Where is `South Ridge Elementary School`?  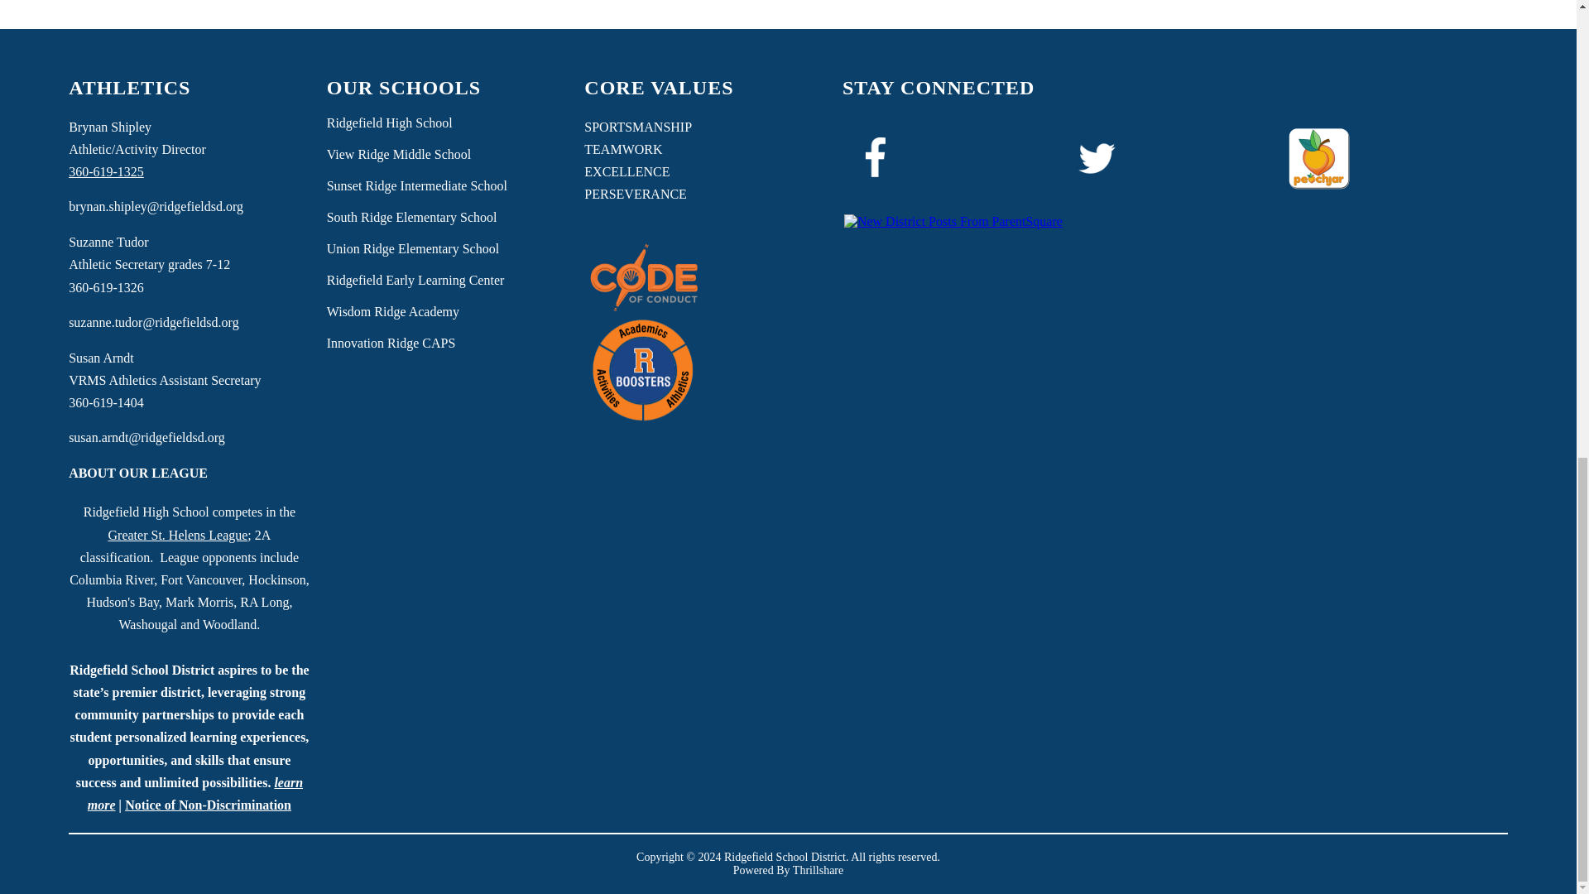
South Ridge Elementary School is located at coordinates (412, 217).